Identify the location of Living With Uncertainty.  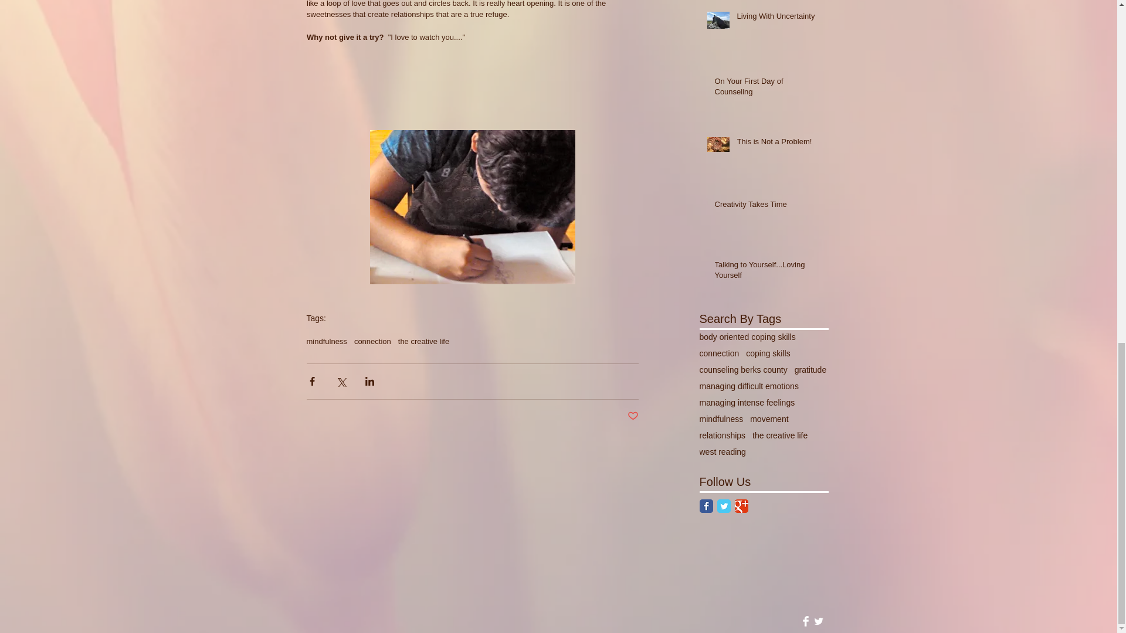
(778, 19).